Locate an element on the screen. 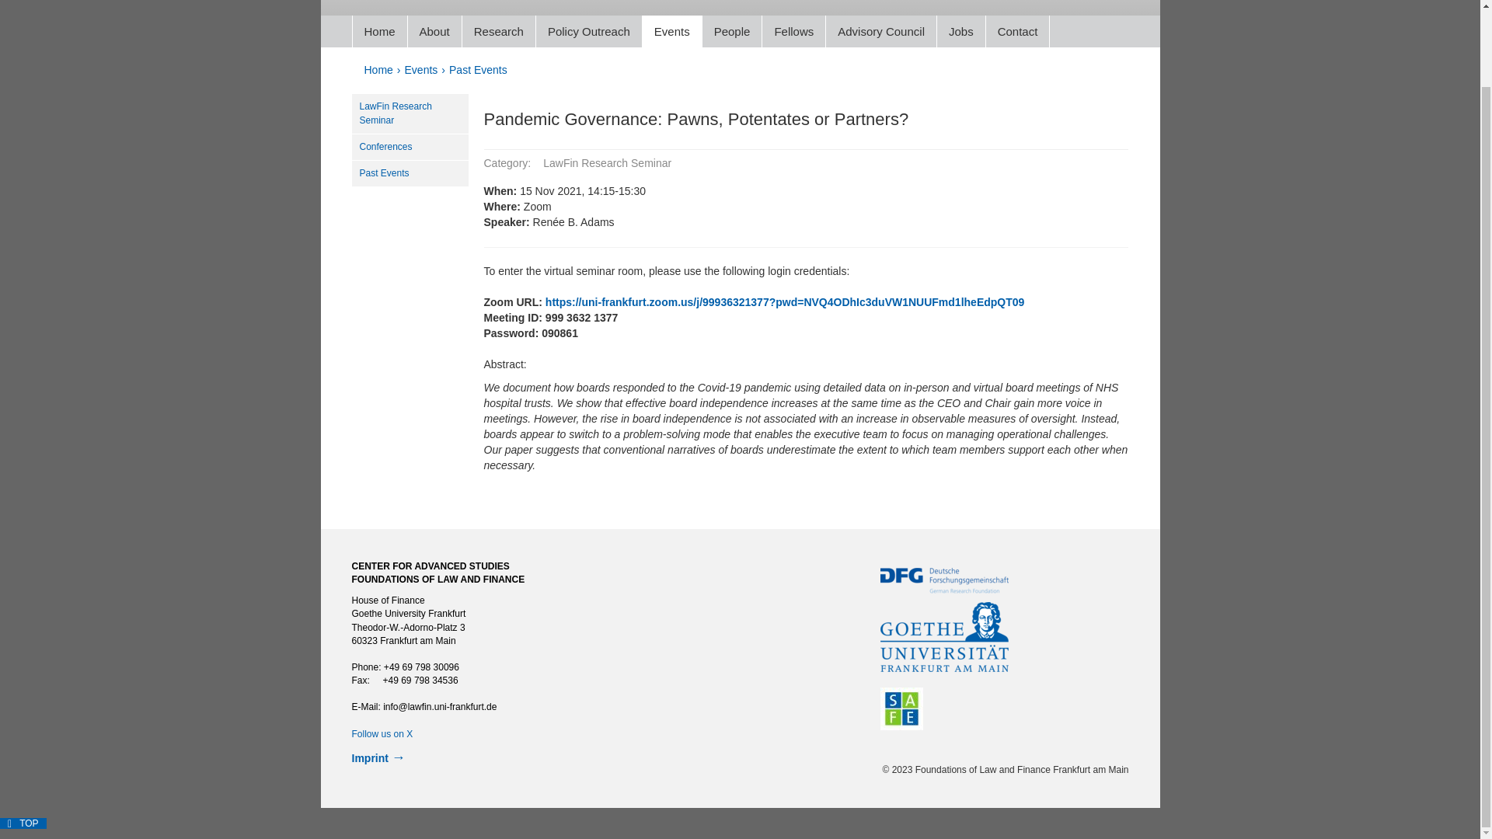  LawFin Research Seminar is located at coordinates (409, 113).